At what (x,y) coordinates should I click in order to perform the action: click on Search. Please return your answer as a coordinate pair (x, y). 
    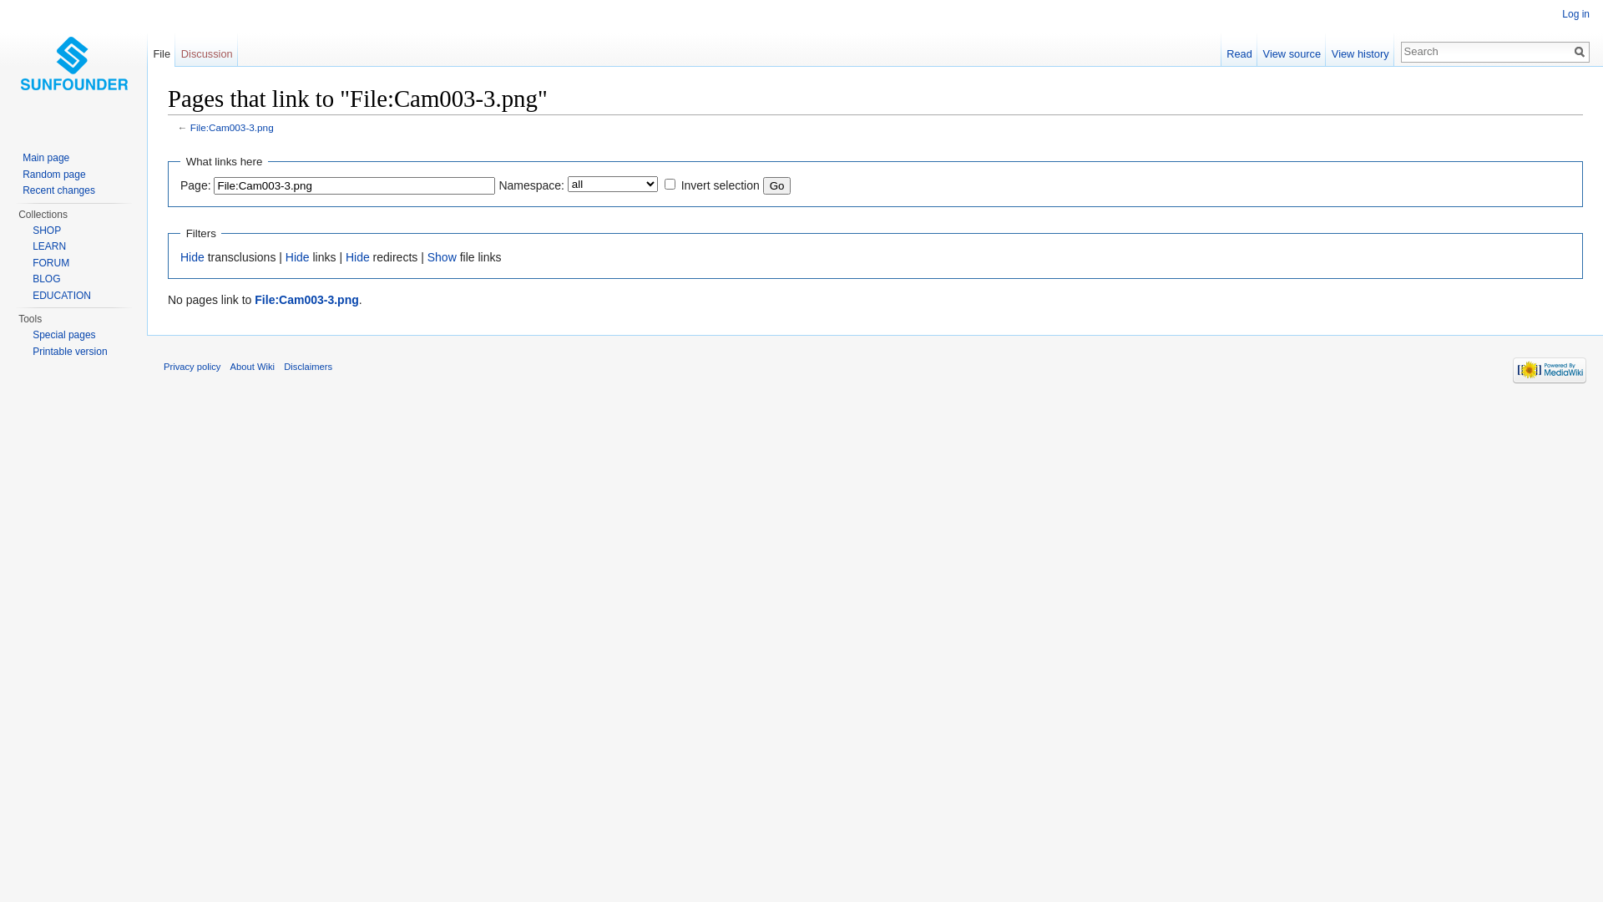
    Looking at the image, I should click on (1580, 52).